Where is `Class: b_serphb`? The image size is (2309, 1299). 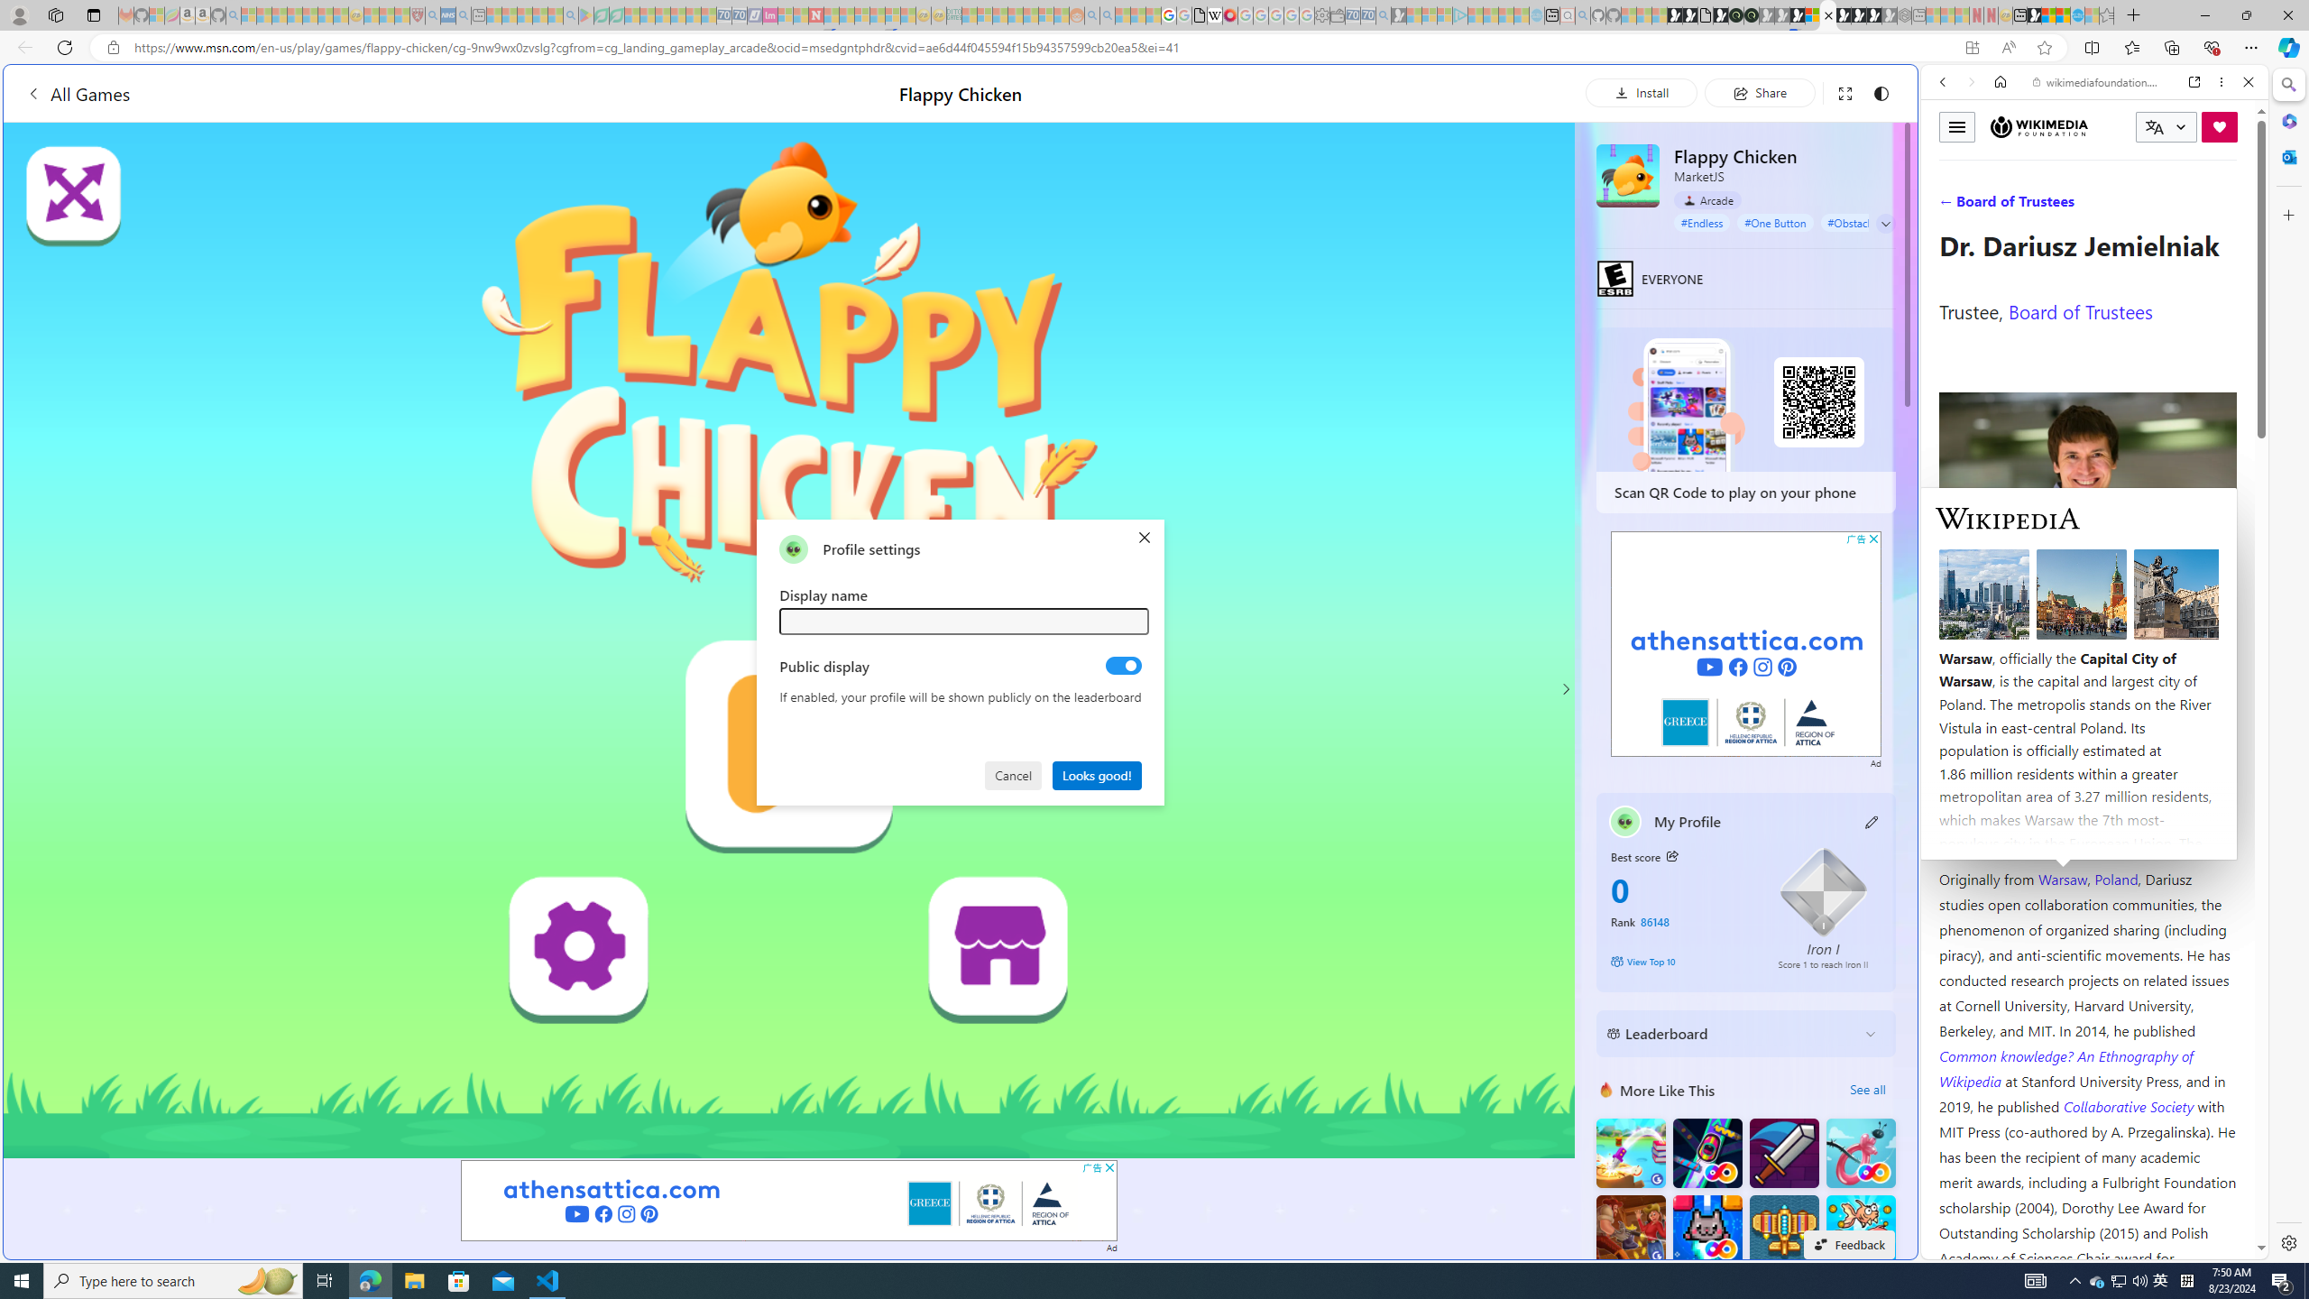
Class: b_serphb is located at coordinates (2228, 207).